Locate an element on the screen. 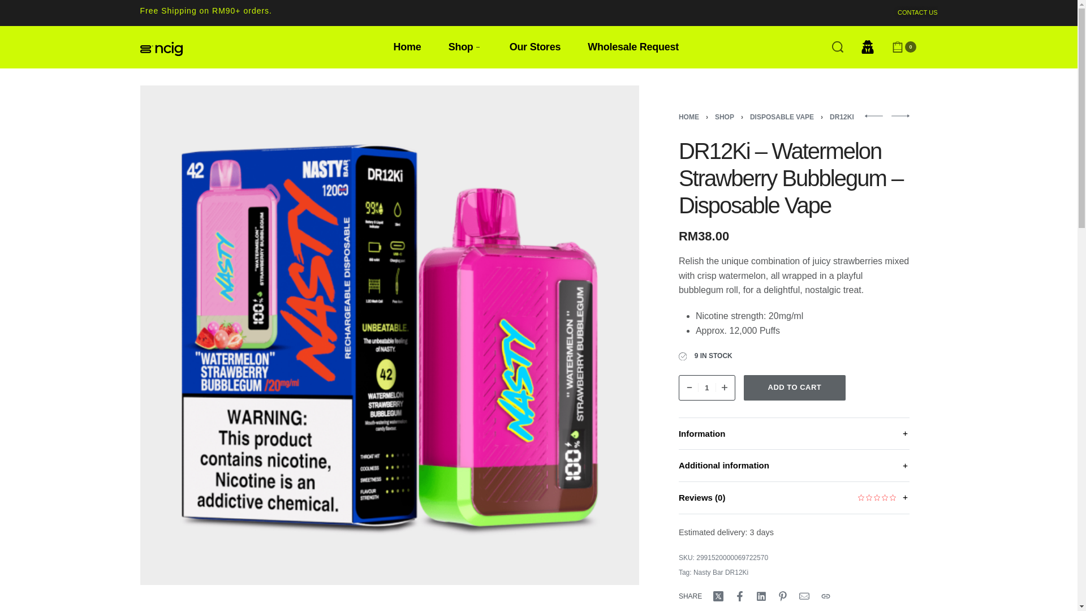 The image size is (1086, 611). DR12Ki - Strawberry Lychee - Disposable Vape is located at coordinates (873, 115).